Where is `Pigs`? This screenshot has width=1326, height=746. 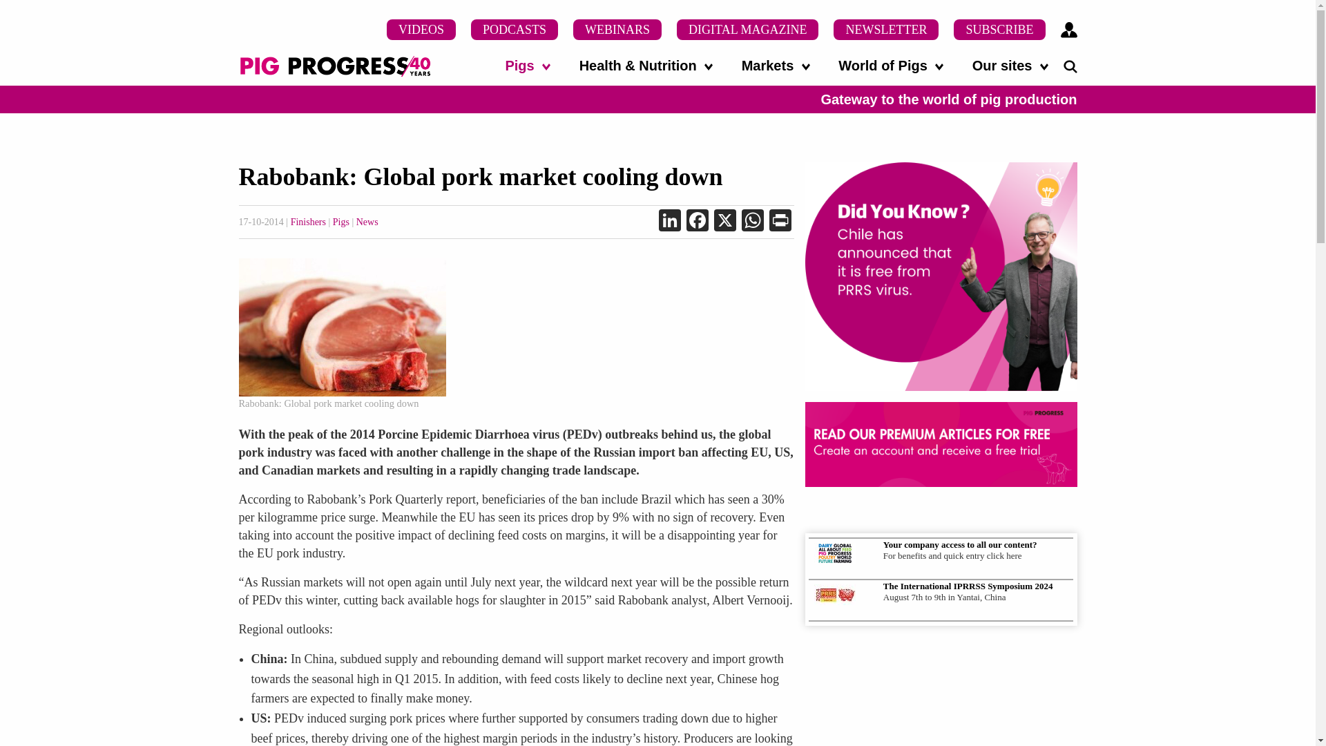
Pigs is located at coordinates (528, 65).